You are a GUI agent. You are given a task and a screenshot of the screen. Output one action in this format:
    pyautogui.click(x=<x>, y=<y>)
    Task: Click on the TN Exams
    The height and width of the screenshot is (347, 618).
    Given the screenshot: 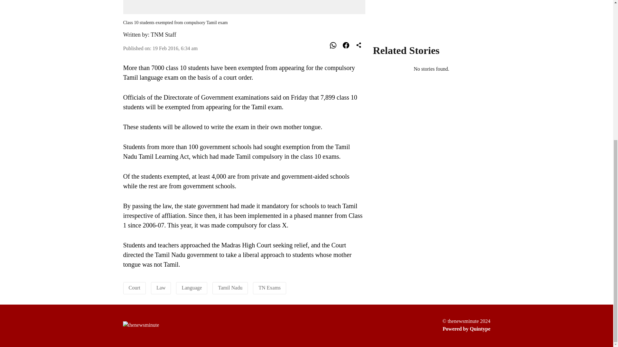 What is the action you would take?
    pyautogui.click(x=269, y=287)
    